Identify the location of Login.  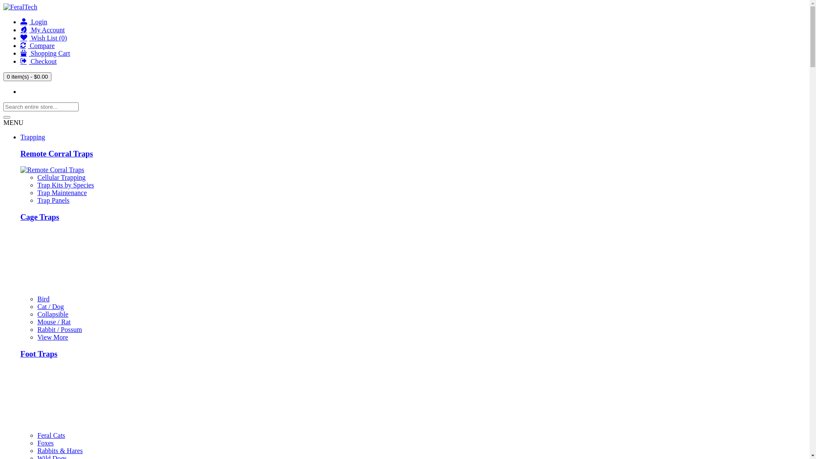
(34, 22).